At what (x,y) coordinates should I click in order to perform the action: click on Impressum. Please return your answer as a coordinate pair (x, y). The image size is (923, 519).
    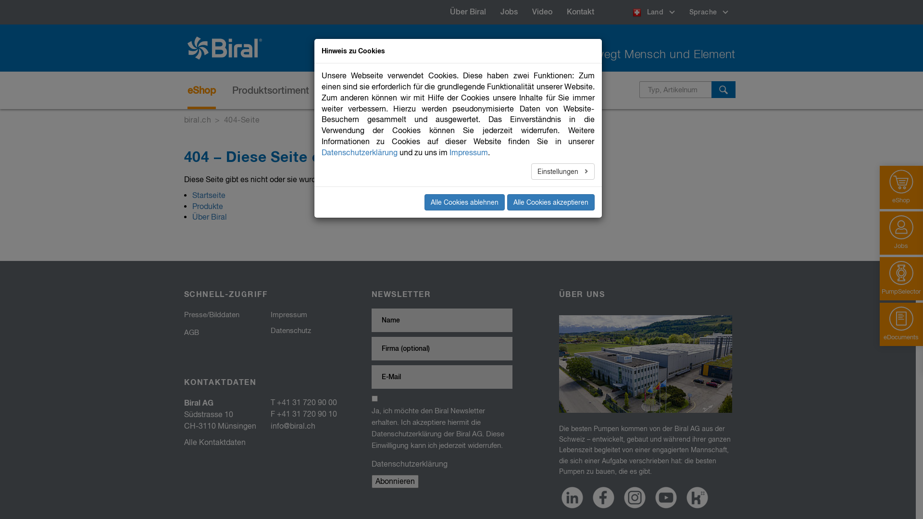
    Looking at the image, I should click on (468, 153).